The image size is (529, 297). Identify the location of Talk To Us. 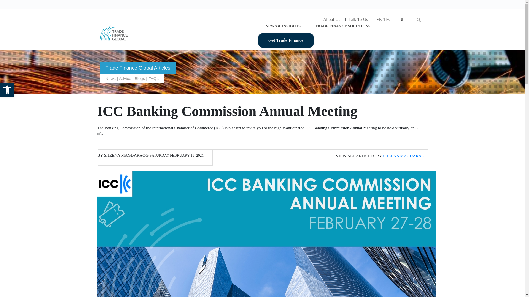
(358, 19).